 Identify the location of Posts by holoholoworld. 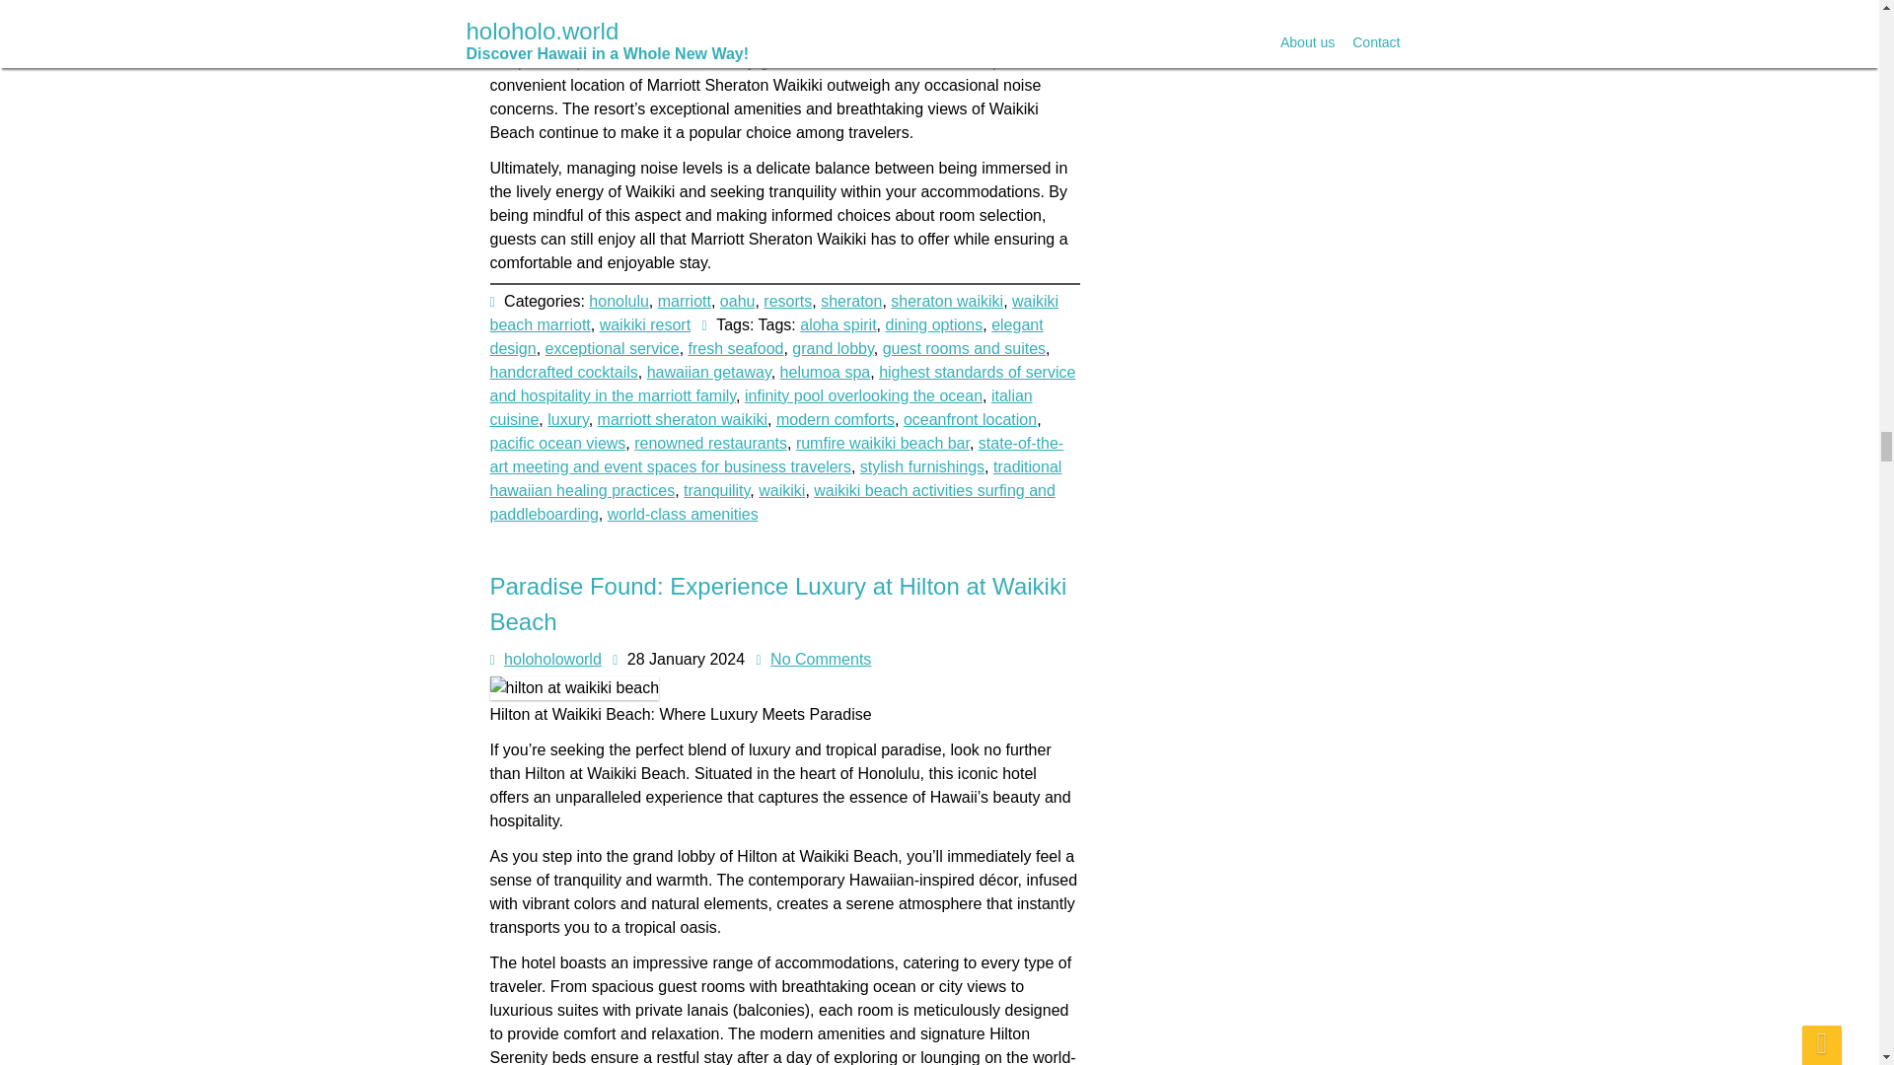
(552, 659).